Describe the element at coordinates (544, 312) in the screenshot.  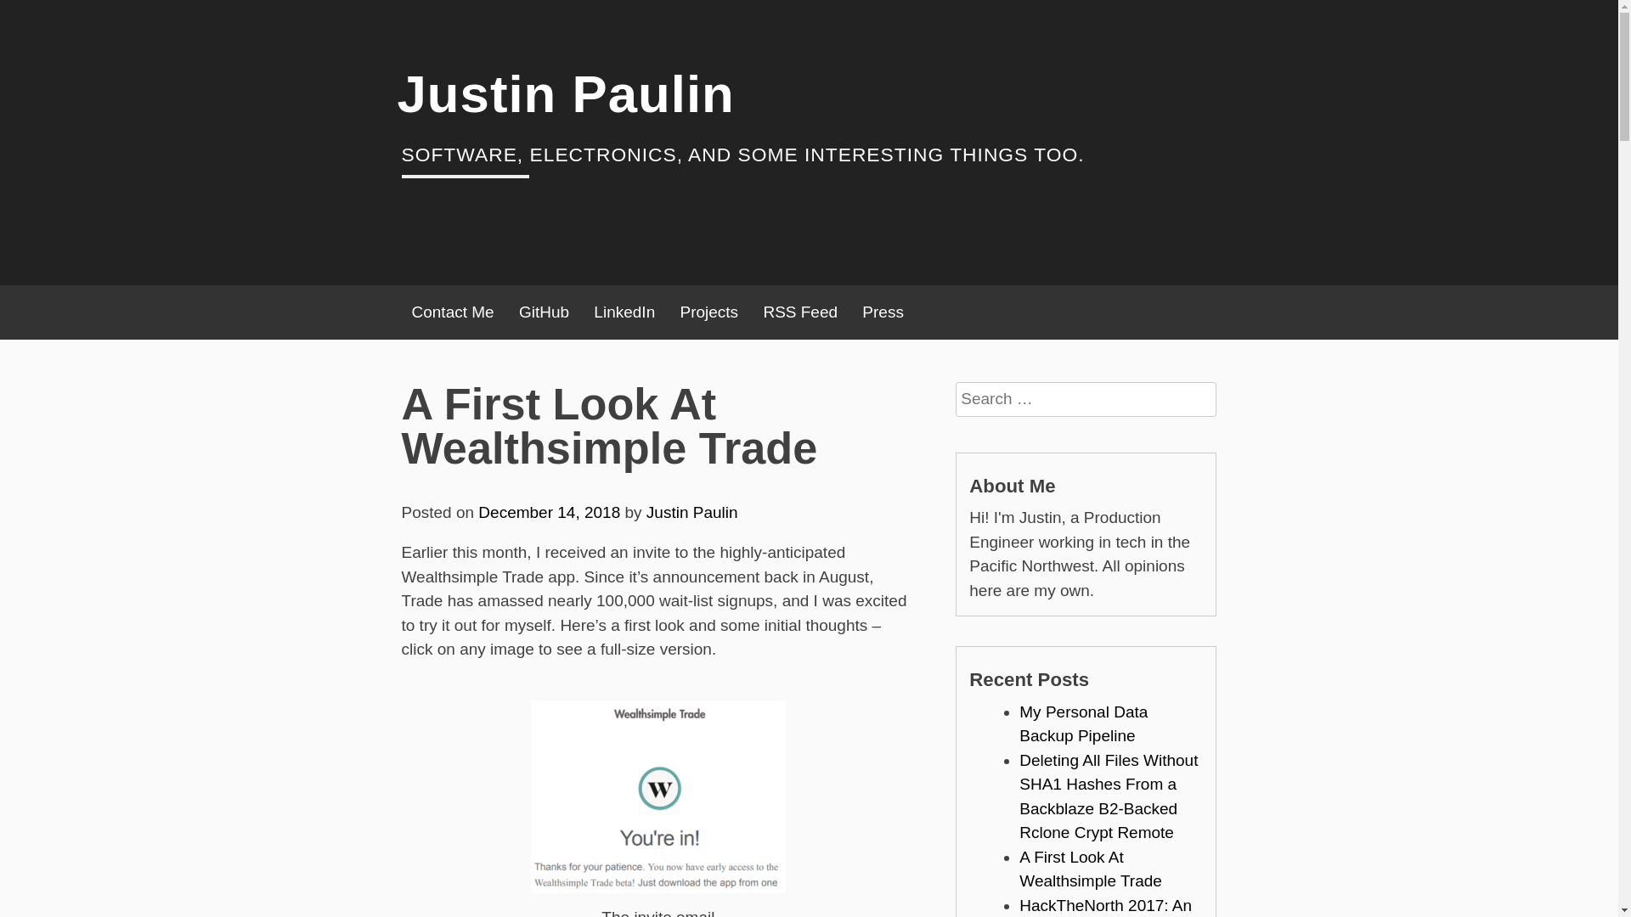
I see `GitHub` at that location.